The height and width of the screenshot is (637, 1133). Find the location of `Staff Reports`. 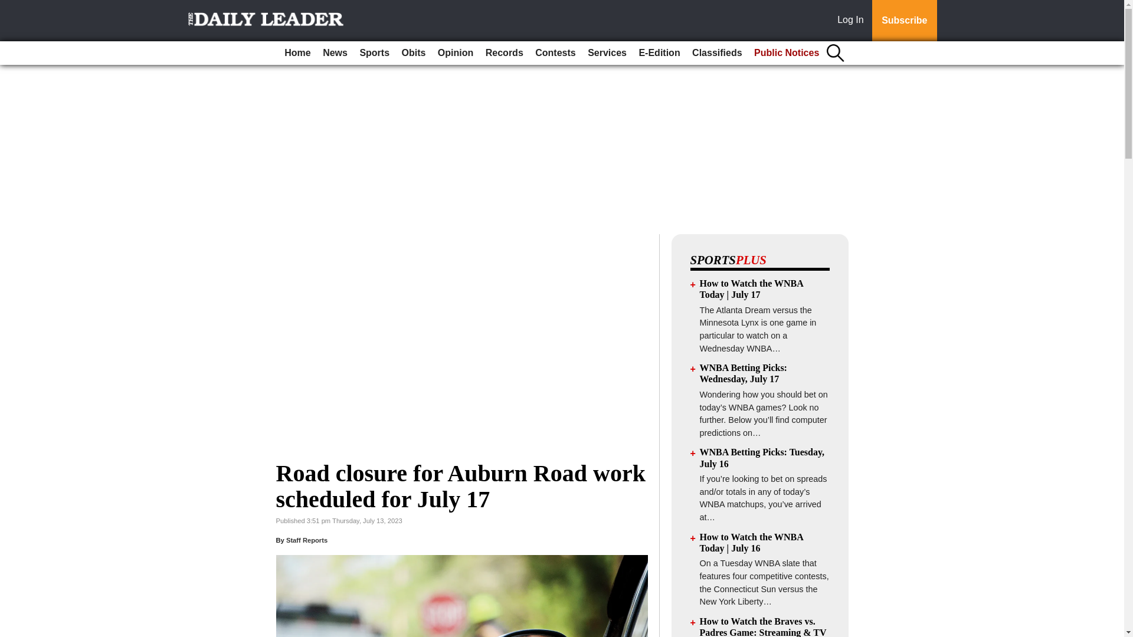

Staff Reports is located at coordinates (307, 540).